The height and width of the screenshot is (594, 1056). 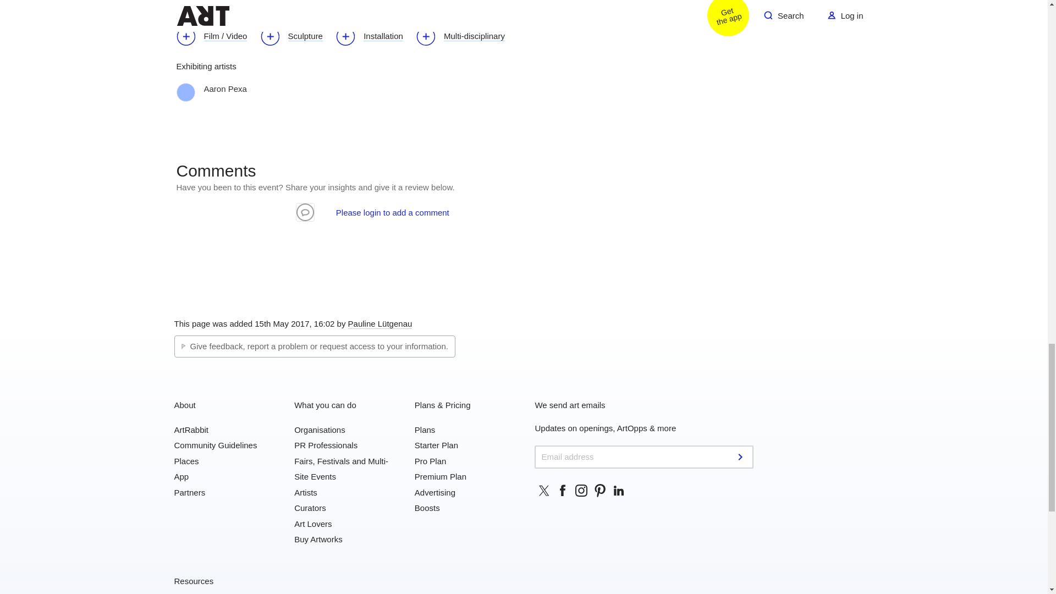 I want to click on Installation, so click(x=375, y=37).